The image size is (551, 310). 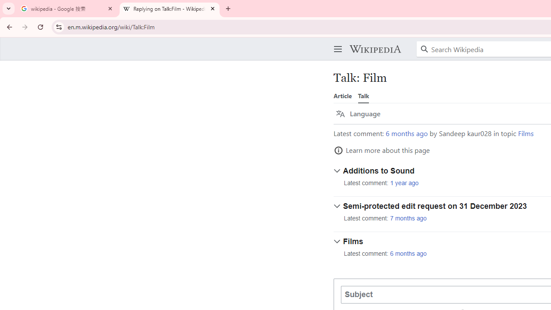 I want to click on Learn more about this page, so click(x=382, y=150).